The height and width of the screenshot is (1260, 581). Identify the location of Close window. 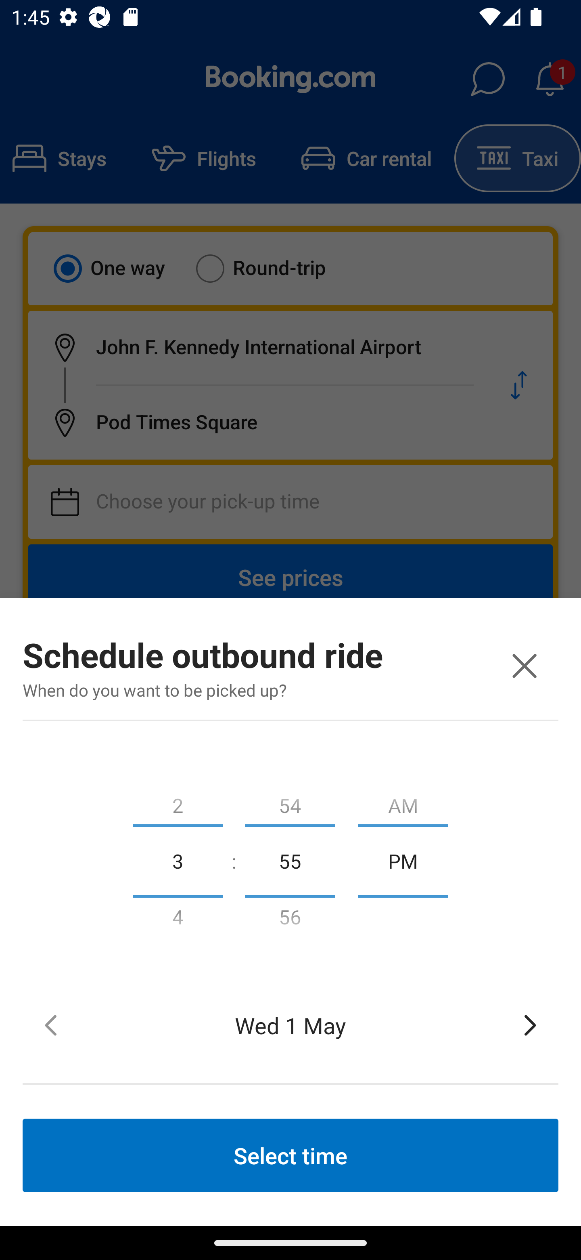
(524, 666).